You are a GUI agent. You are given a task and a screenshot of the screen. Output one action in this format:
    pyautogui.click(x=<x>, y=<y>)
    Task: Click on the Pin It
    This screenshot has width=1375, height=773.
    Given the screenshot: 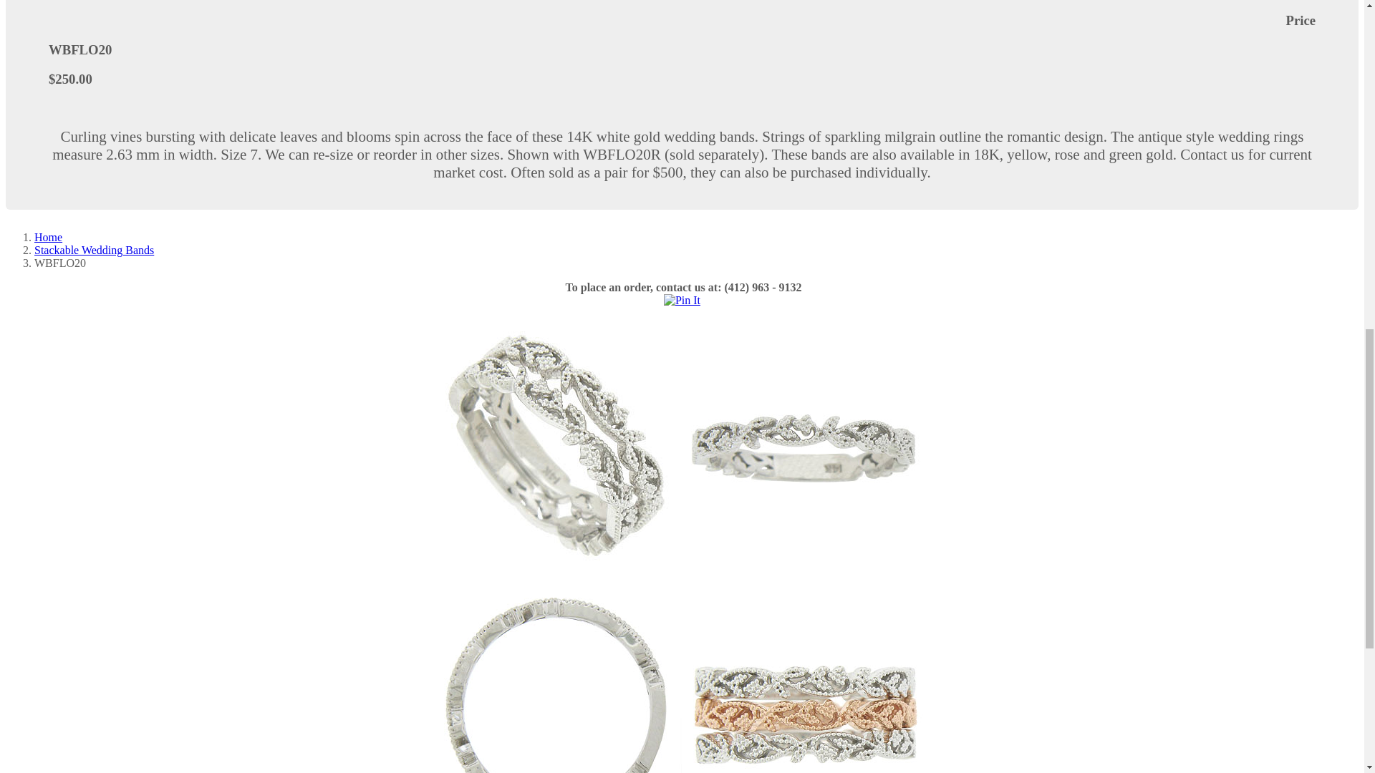 What is the action you would take?
    pyautogui.click(x=682, y=301)
    